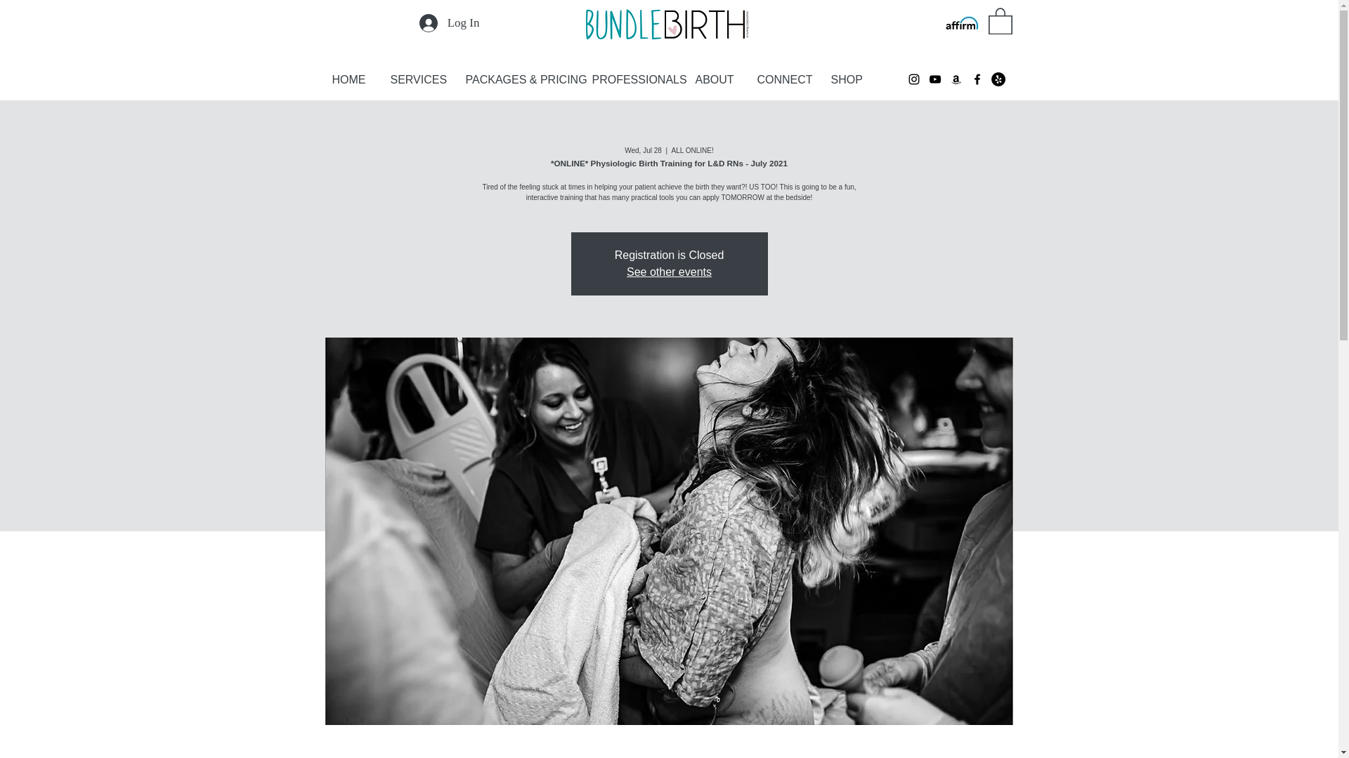 Image resolution: width=1349 pixels, height=758 pixels. Describe the element at coordinates (420, 80) in the screenshot. I see `SERVICES` at that location.